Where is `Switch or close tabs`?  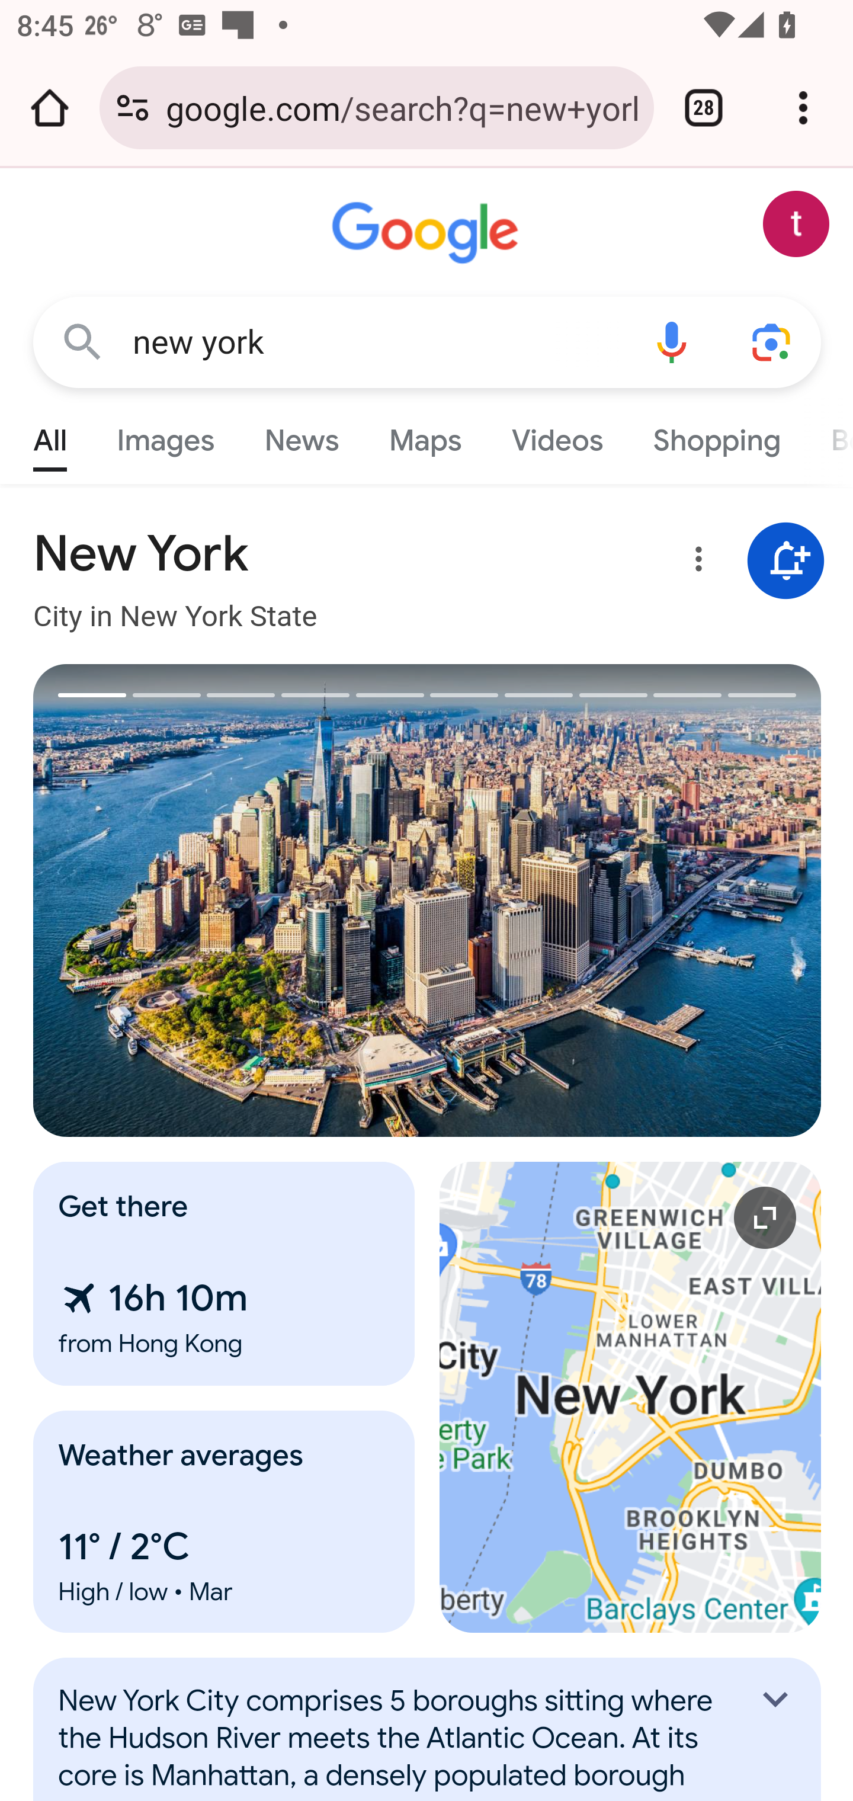
Switch or close tabs is located at coordinates (704, 108).